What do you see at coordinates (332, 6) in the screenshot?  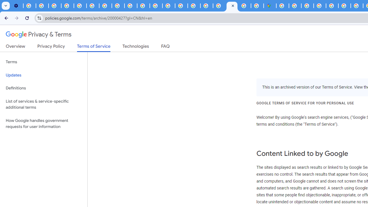 I see `Terms and Conditions` at bounding box center [332, 6].